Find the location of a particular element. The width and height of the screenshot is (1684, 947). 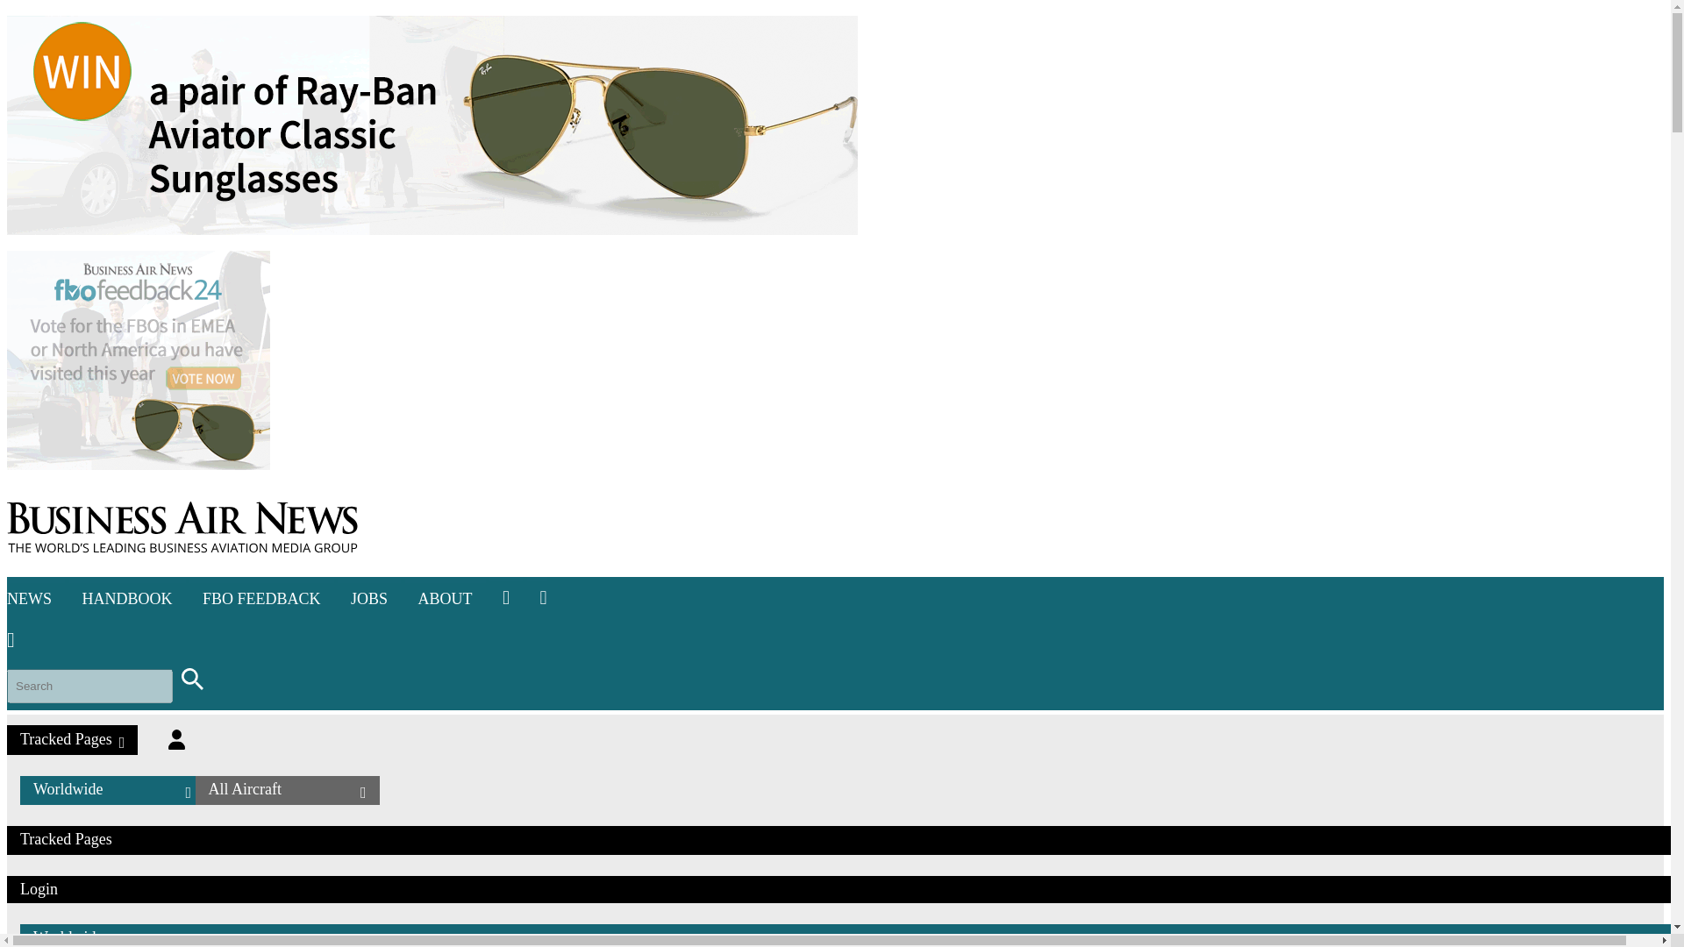

FBO FEEDBACK is located at coordinates (261, 598).